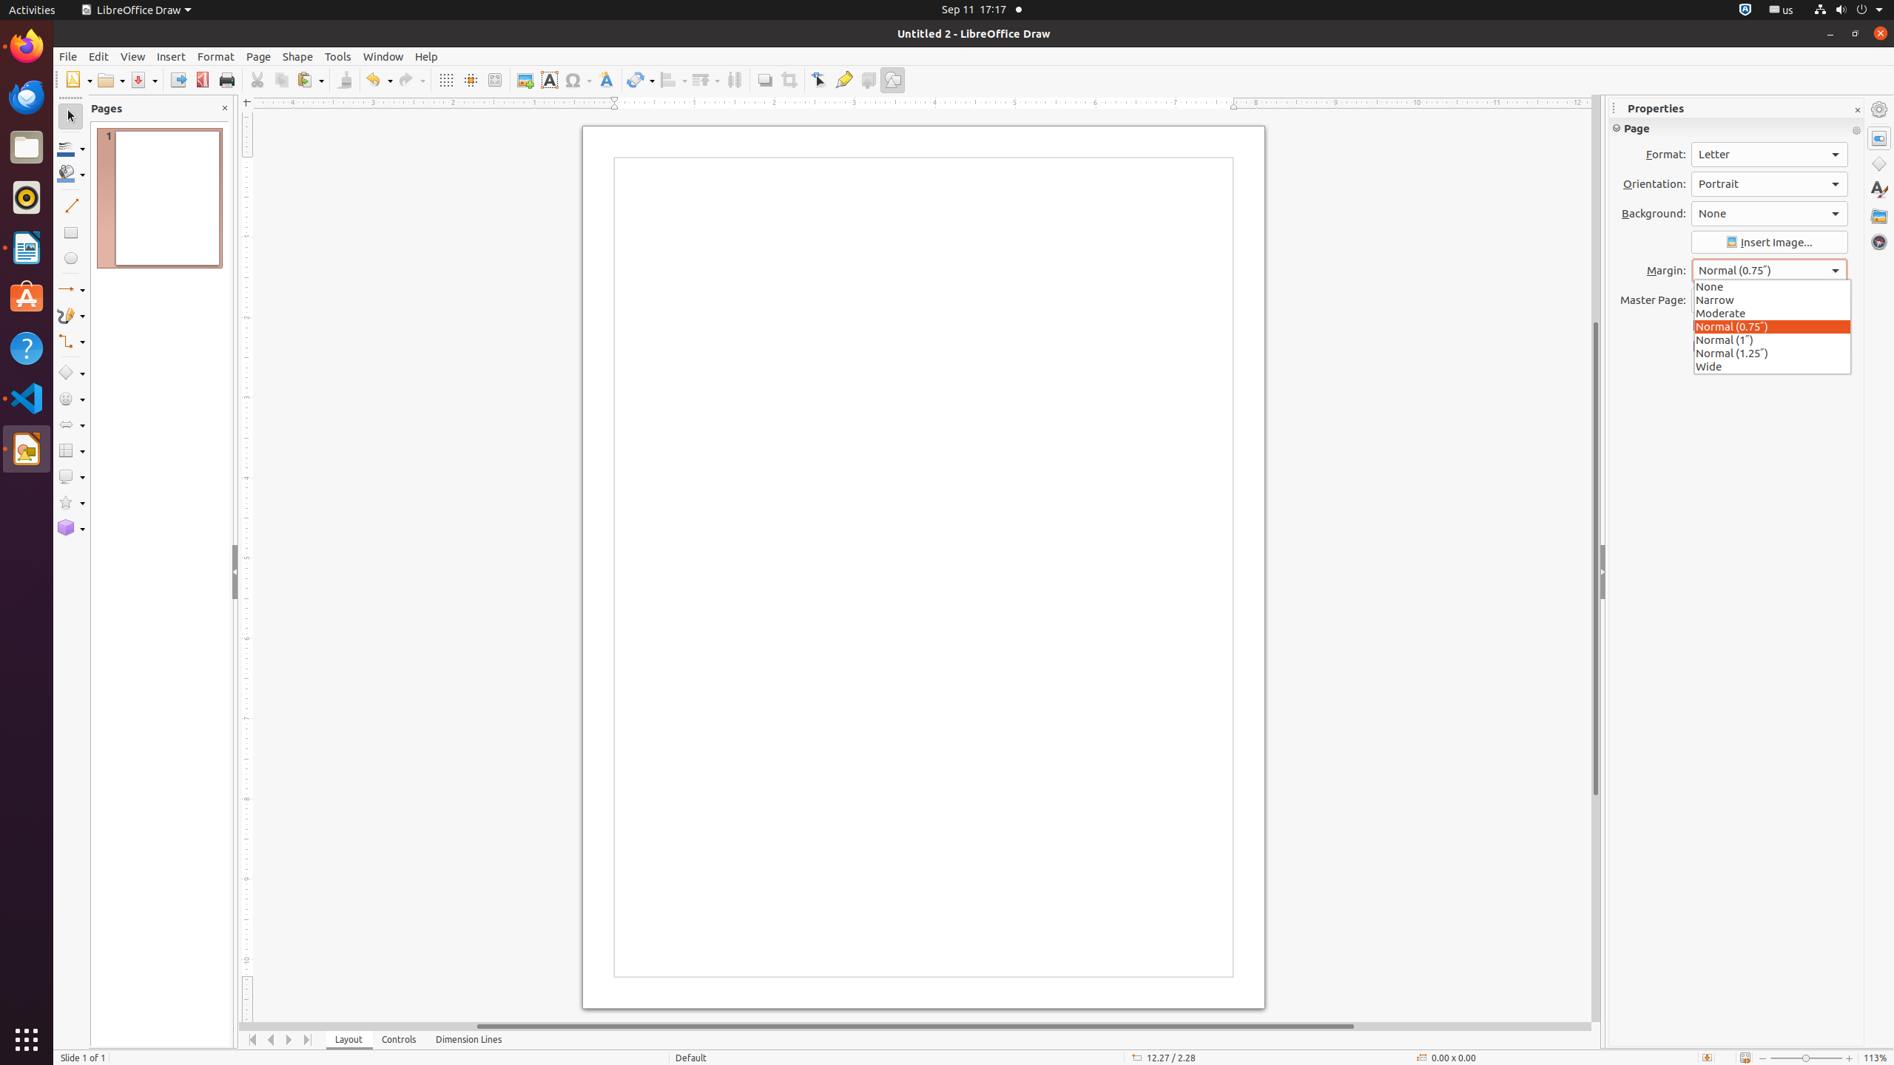 This screenshot has width=1894, height=1065. Describe the element at coordinates (71, 206) in the screenshot. I see `Line` at that location.